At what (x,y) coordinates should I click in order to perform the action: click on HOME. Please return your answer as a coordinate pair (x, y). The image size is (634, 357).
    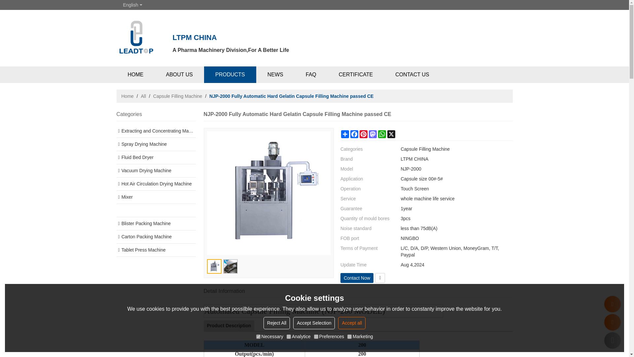
    Looking at the image, I should click on (135, 74).